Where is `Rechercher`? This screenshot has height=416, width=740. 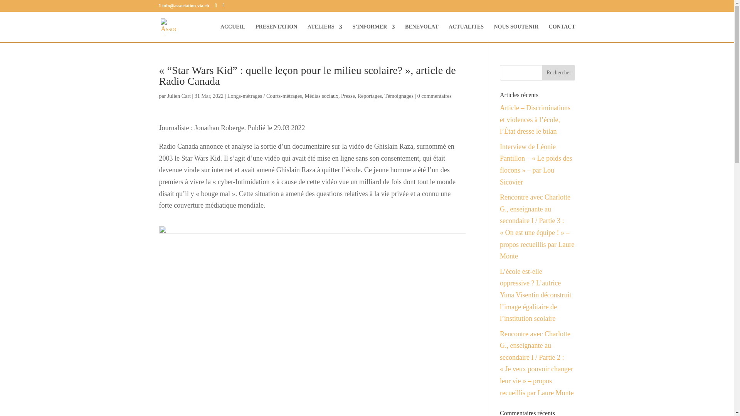
Rechercher is located at coordinates (559, 73).